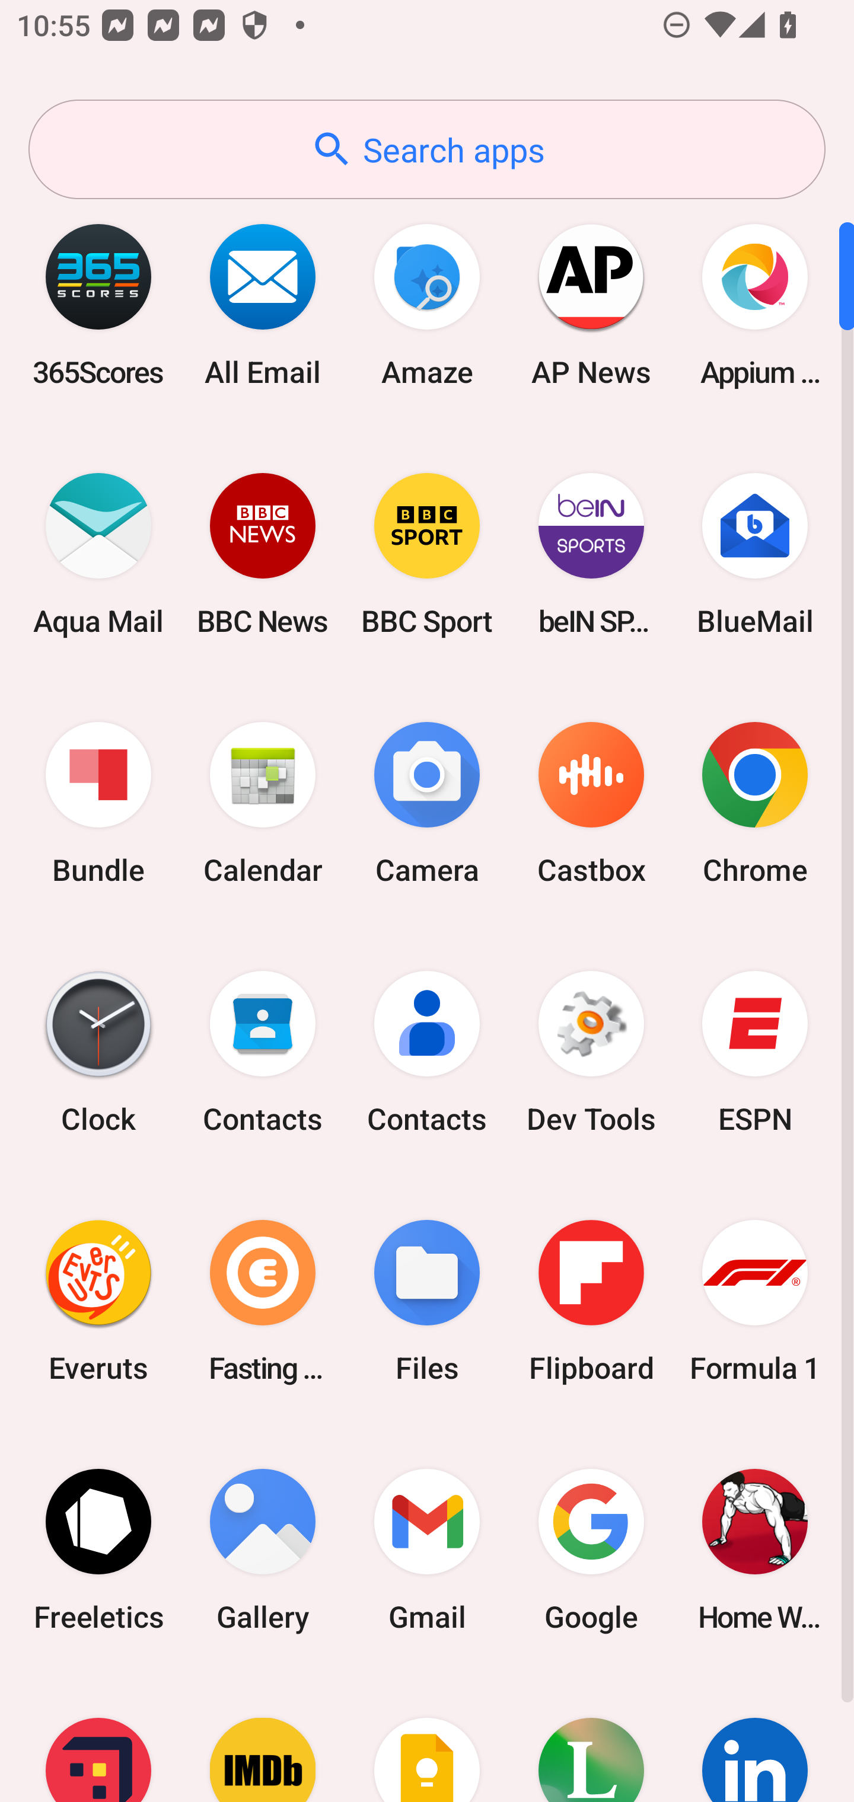  What do you see at coordinates (755, 1738) in the screenshot?
I see `LinkedIn` at bounding box center [755, 1738].